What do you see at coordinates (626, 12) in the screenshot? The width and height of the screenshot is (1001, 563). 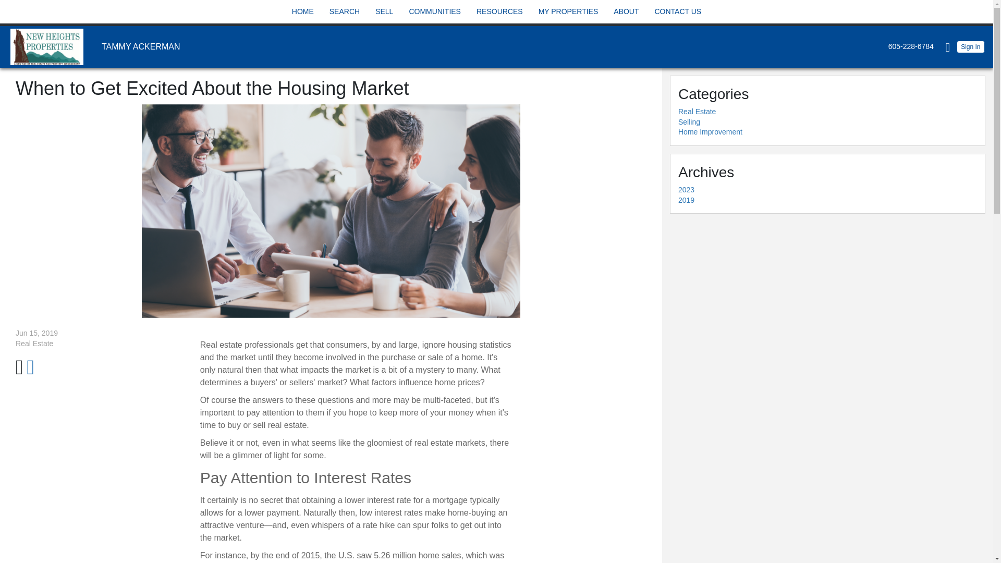 I see `ABOUT` at bounding box center [626, 12].